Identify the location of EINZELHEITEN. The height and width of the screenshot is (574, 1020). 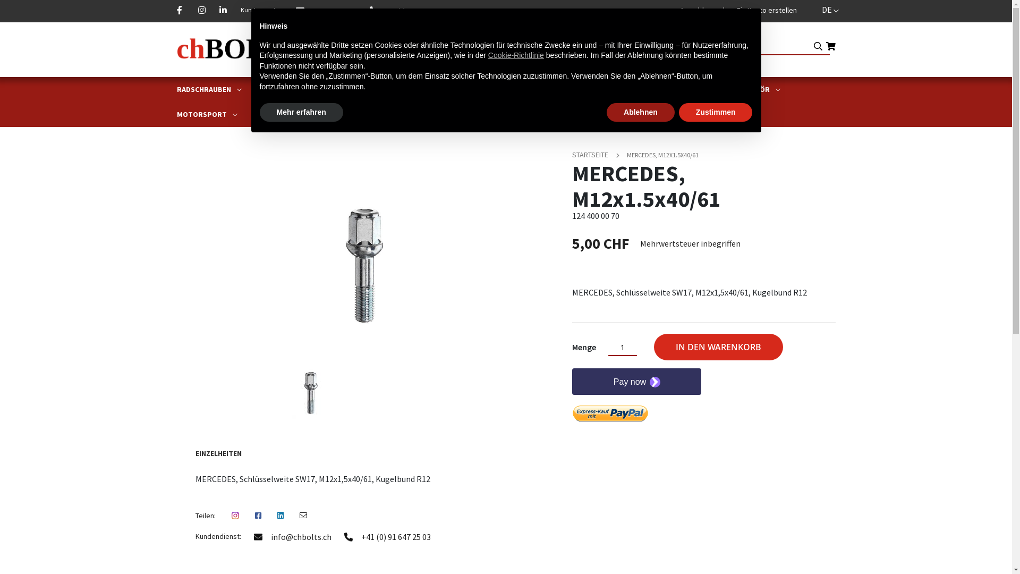
(218, 453).